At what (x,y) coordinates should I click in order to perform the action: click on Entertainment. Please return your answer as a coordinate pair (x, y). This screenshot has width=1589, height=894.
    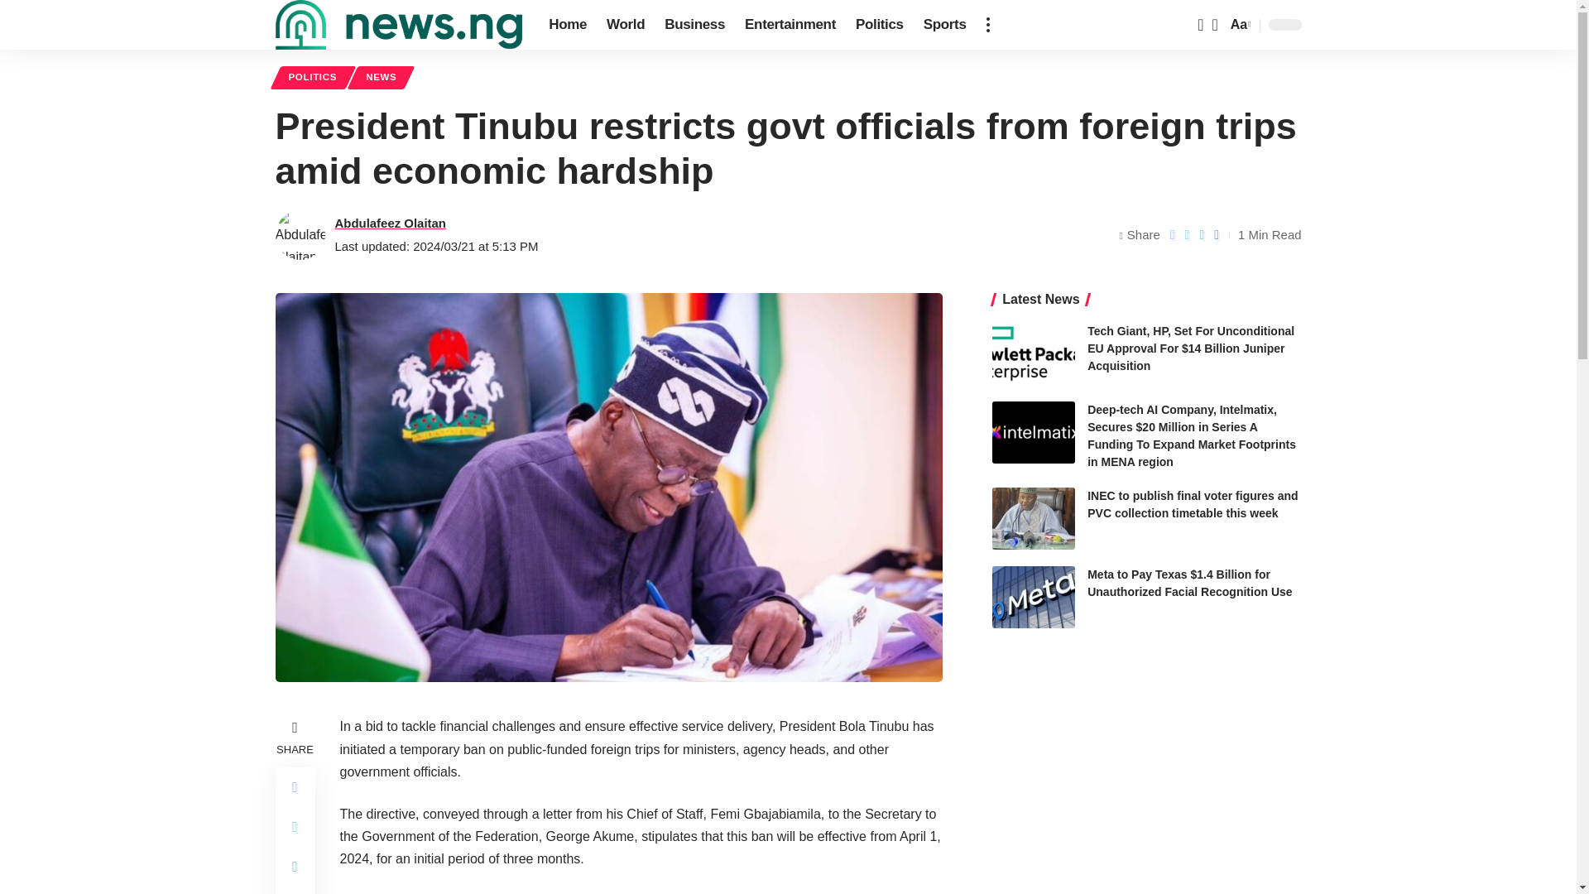
    Looking at the image, I should click on (790, 25).